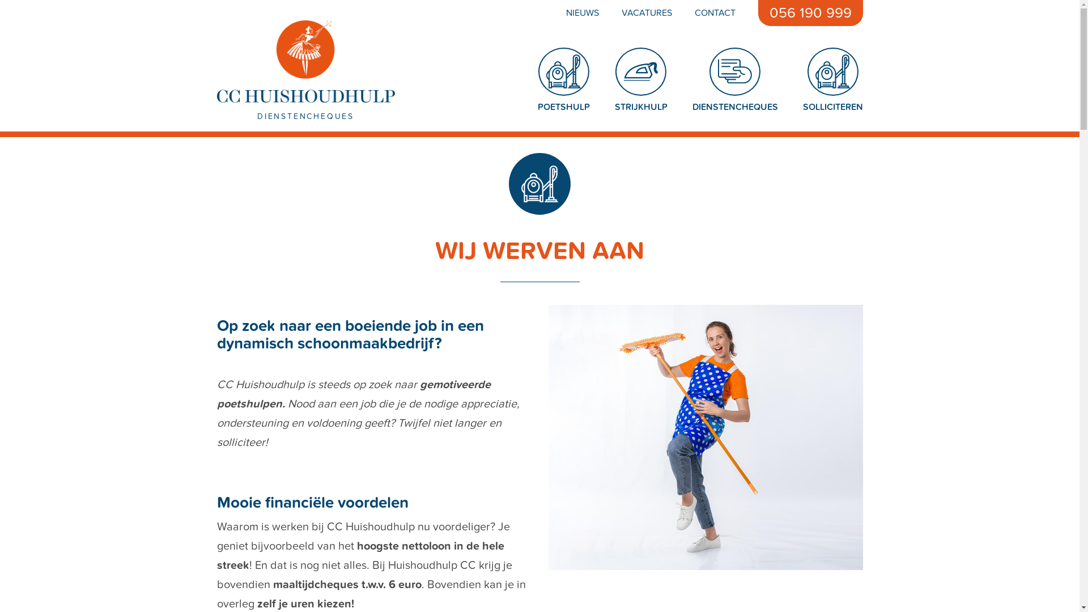  I want to click on Overslaan en naar de inhoud gaan, so click(0, 0).